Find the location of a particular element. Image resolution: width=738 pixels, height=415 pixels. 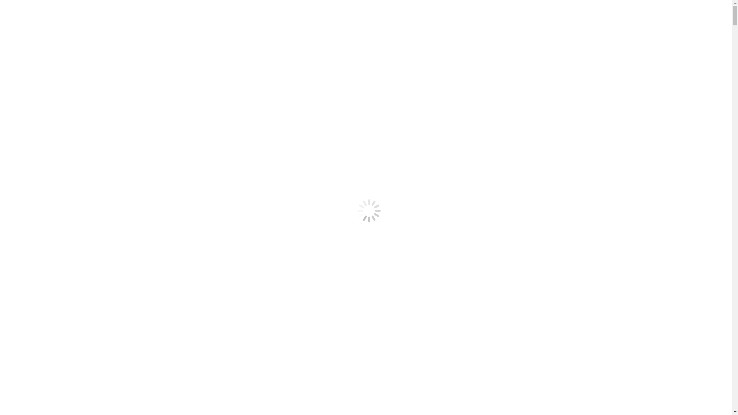

Media Centre is located at coordinates (35, 91).